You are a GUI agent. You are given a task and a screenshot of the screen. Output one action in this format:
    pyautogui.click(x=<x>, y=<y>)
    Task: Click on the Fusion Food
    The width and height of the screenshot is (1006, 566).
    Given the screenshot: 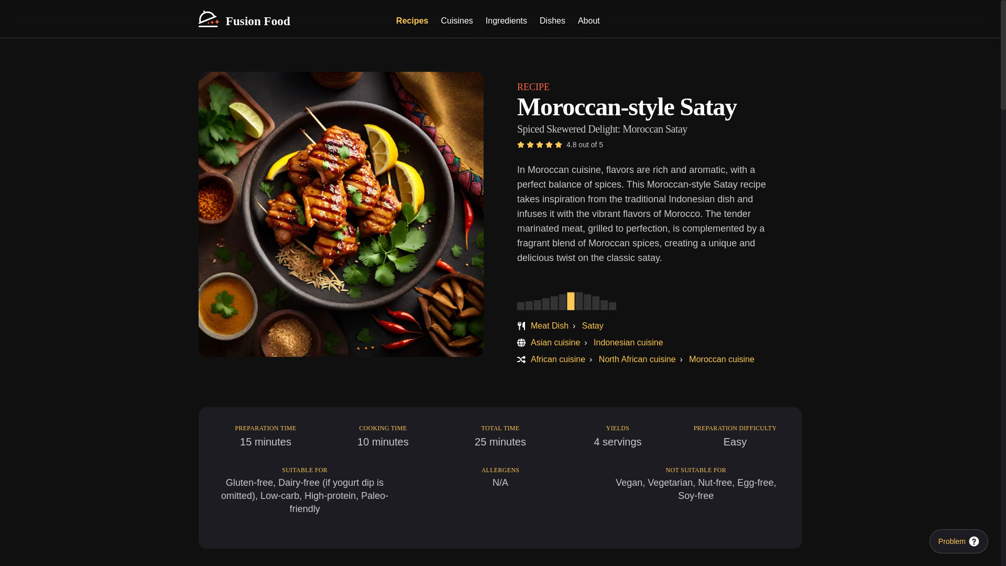 What is the action you would take?
    pyautogui.click(x=244, y=19)
    